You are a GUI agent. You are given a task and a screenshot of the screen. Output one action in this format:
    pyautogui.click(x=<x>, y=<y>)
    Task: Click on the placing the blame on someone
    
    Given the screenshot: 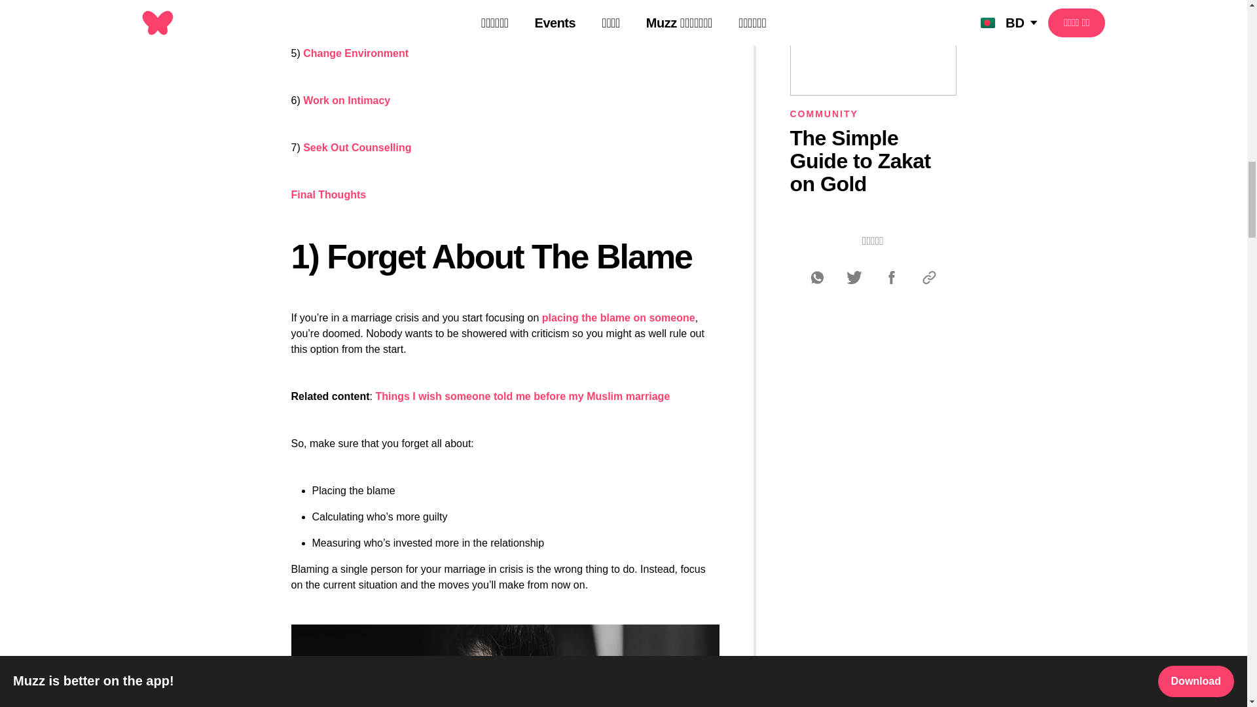 What is the action you would take?
    pyautogui.click(x=618, y=317)
    